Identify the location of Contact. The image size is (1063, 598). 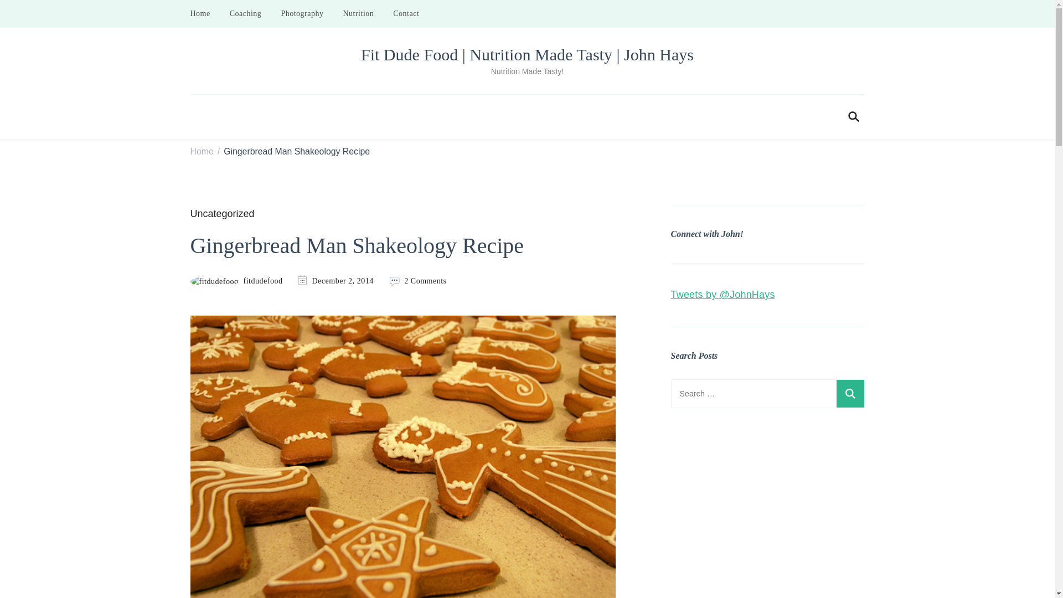
(406, 13).